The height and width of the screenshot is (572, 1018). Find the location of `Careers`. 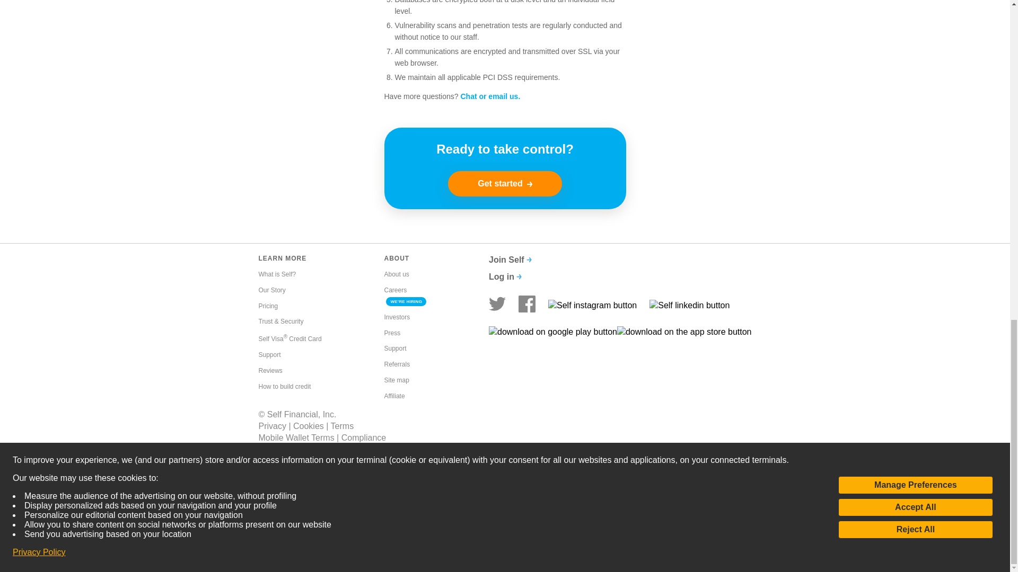

Careers is located at coordinates (394, 290).